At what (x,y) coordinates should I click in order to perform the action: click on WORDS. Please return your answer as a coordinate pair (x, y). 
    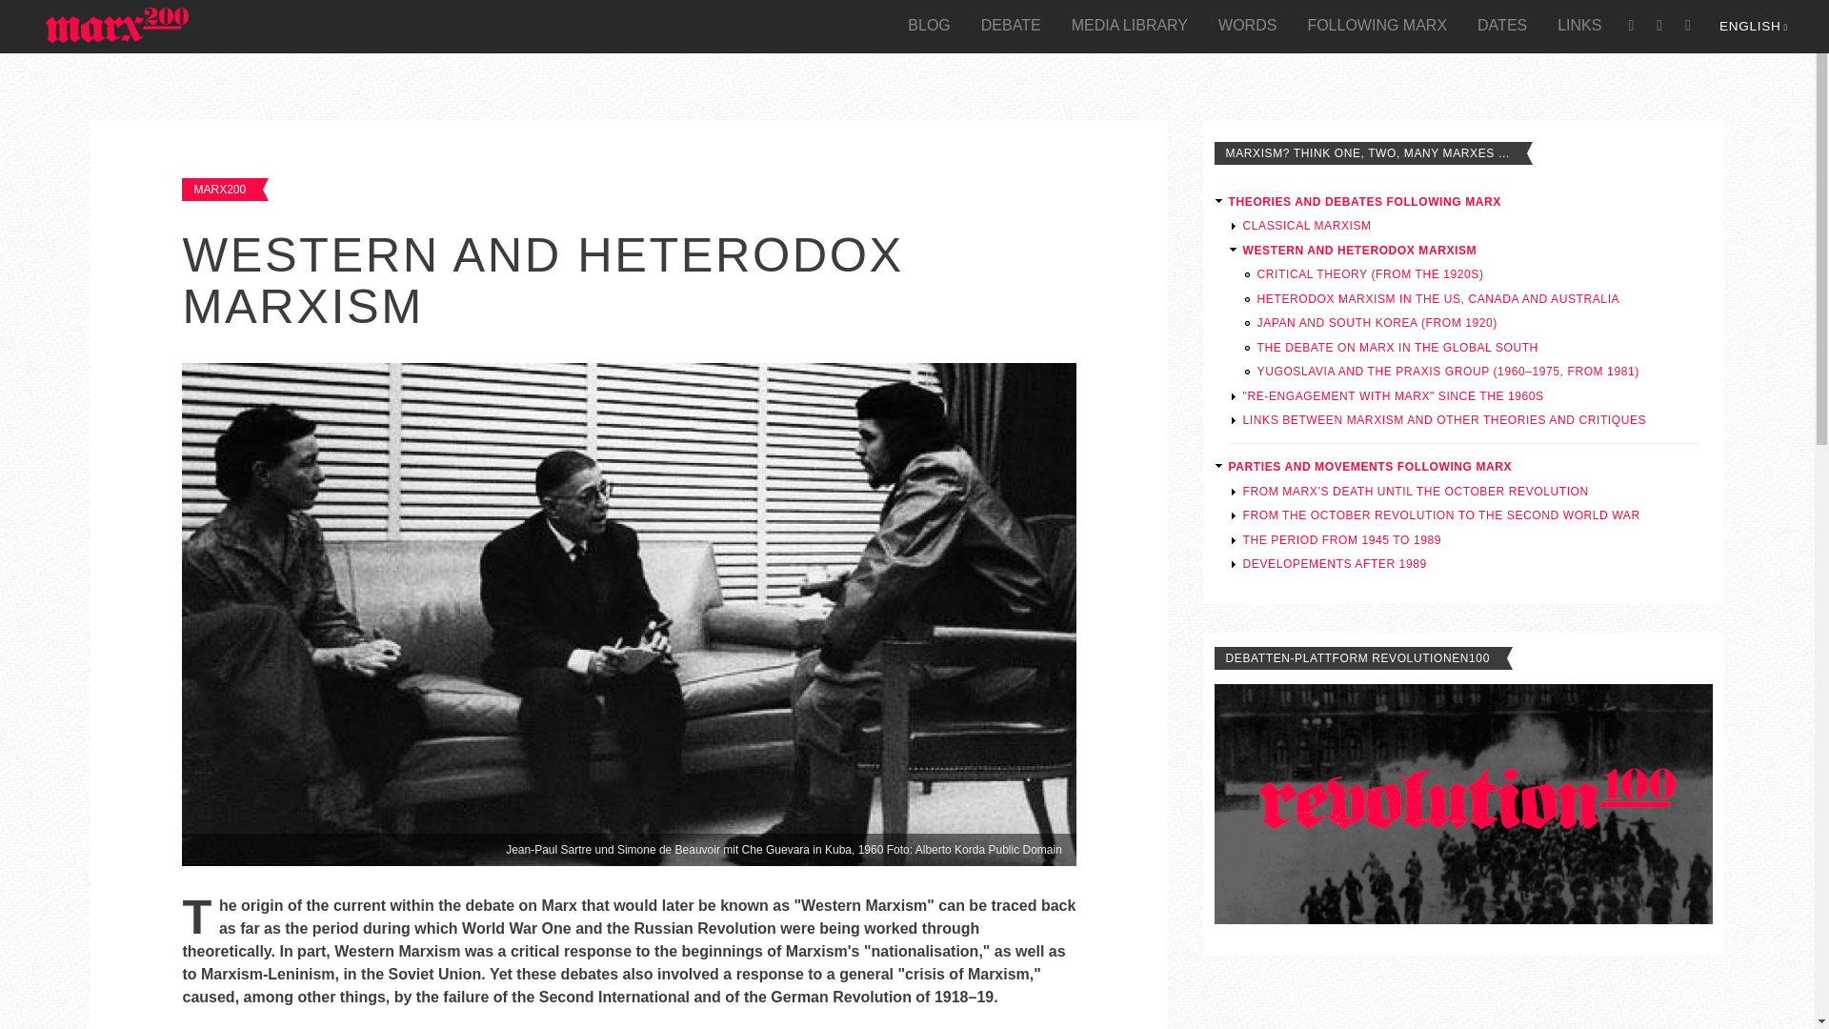
    Looking at the image, I should click on (1247, 25).